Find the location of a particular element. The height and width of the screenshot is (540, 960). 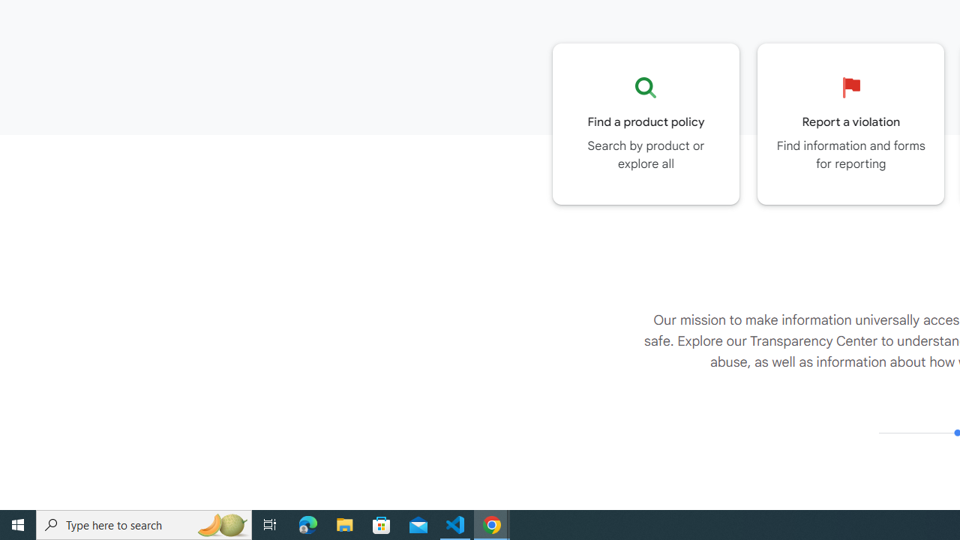

Go to the Reporting and appeals page is located at coordinates (850, 124).